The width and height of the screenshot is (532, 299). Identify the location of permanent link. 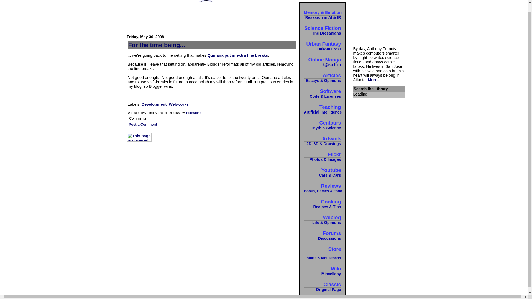
(374, 79).